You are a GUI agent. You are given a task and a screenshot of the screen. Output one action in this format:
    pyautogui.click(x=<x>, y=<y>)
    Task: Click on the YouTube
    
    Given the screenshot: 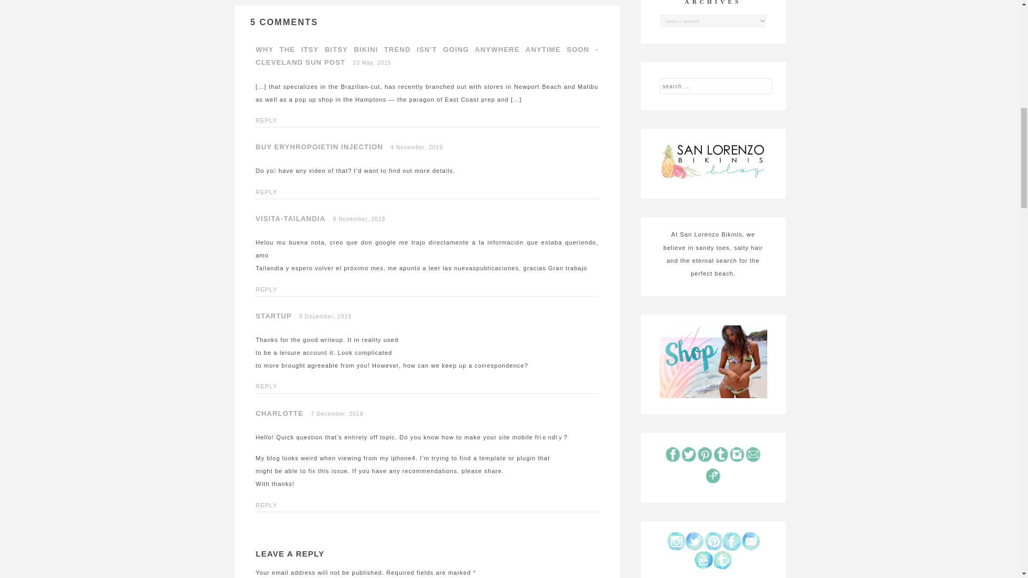 What is the action you would take?
    pyautogui.click(x=704, y=560)
    